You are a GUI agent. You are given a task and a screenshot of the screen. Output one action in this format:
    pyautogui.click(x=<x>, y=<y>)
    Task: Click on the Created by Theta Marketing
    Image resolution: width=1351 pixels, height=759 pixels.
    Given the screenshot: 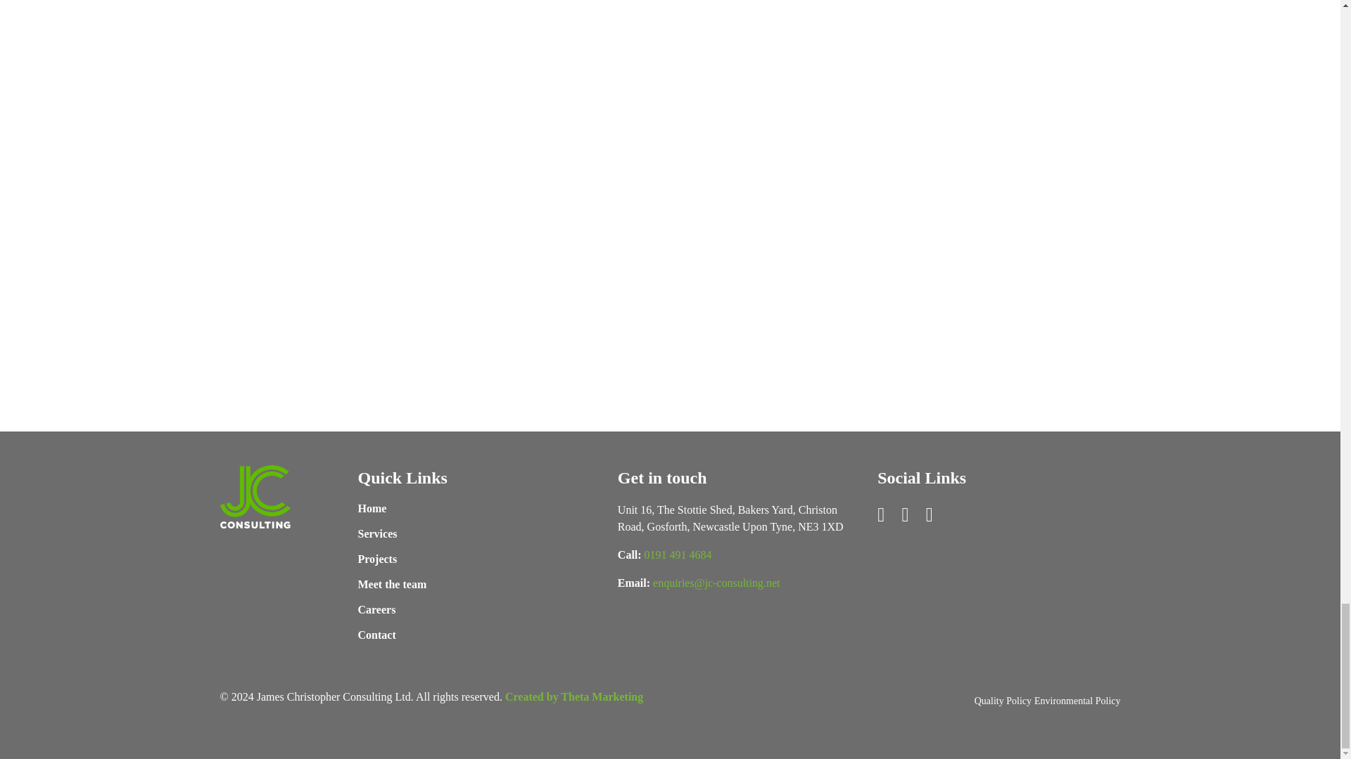 What is the action you would take?
    pyautogui.click(x=574, y=697)
    